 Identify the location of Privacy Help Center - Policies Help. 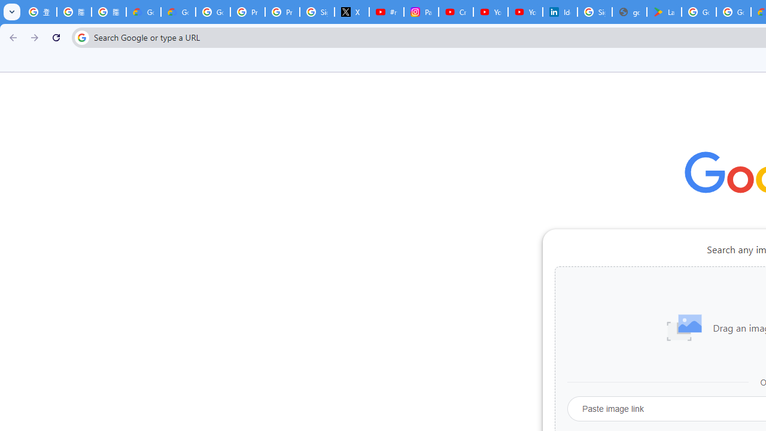
(282, 12).